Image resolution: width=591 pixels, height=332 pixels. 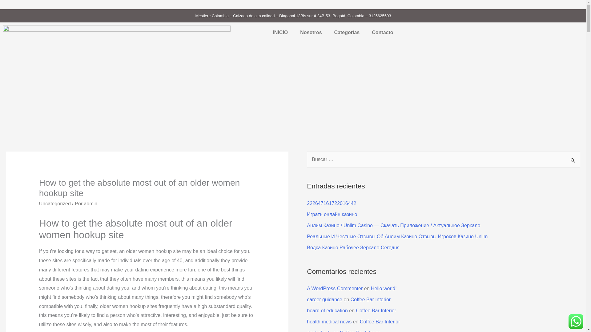 I want to click on health medical news, so click(x=329, y=322).